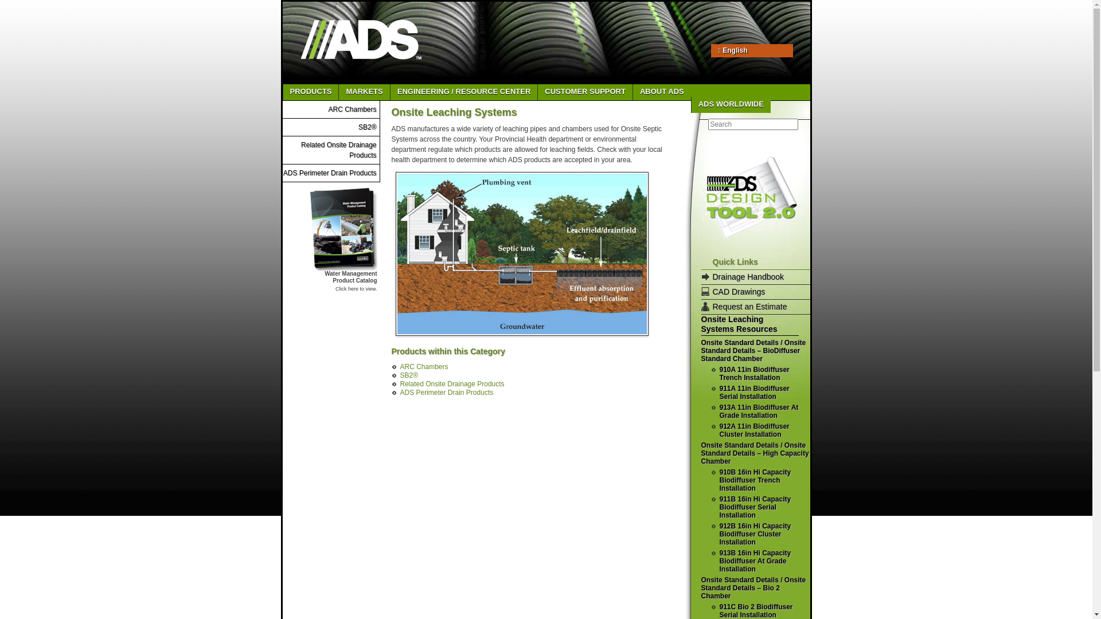 This screenshot has width=1101, height=619. Describe the element at coordinates (754, 430) in the screenshot. I see `912A 11in Biodiffuser Cluster Installation` at that location.